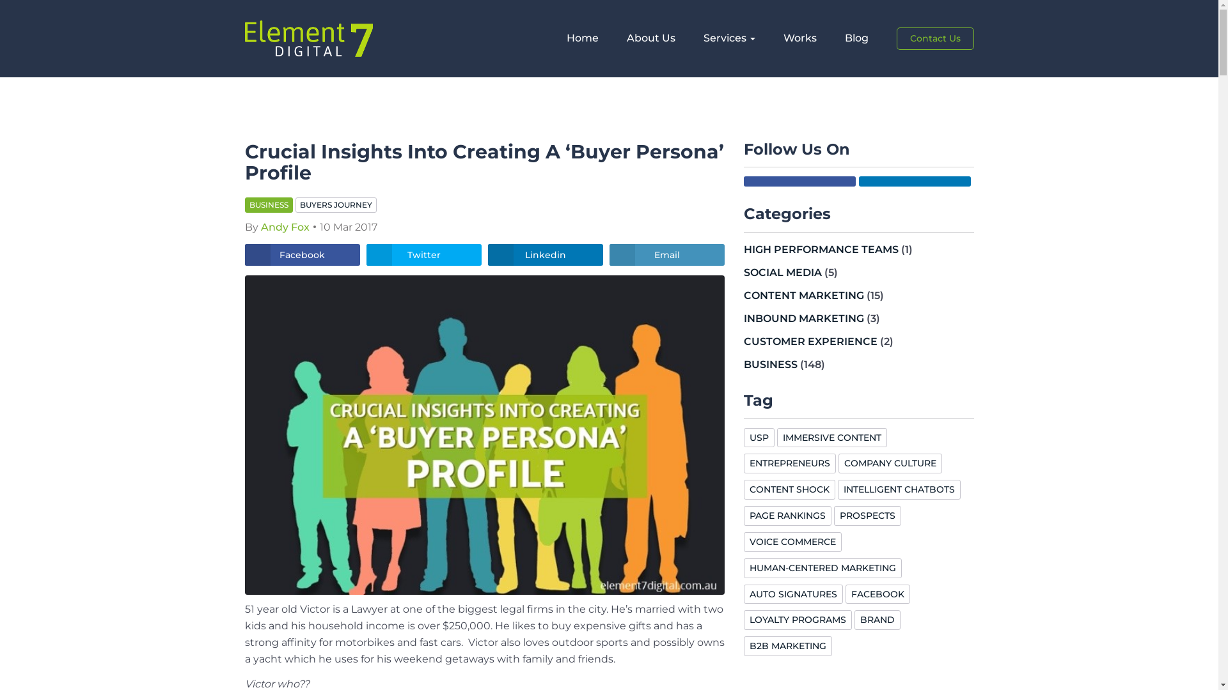 The image size is (1228, 690). What do you see at coordinates (797, 620) in the screenshot?
I see `LOYALTY PROGRAMS` at bounding box center [797, 620].